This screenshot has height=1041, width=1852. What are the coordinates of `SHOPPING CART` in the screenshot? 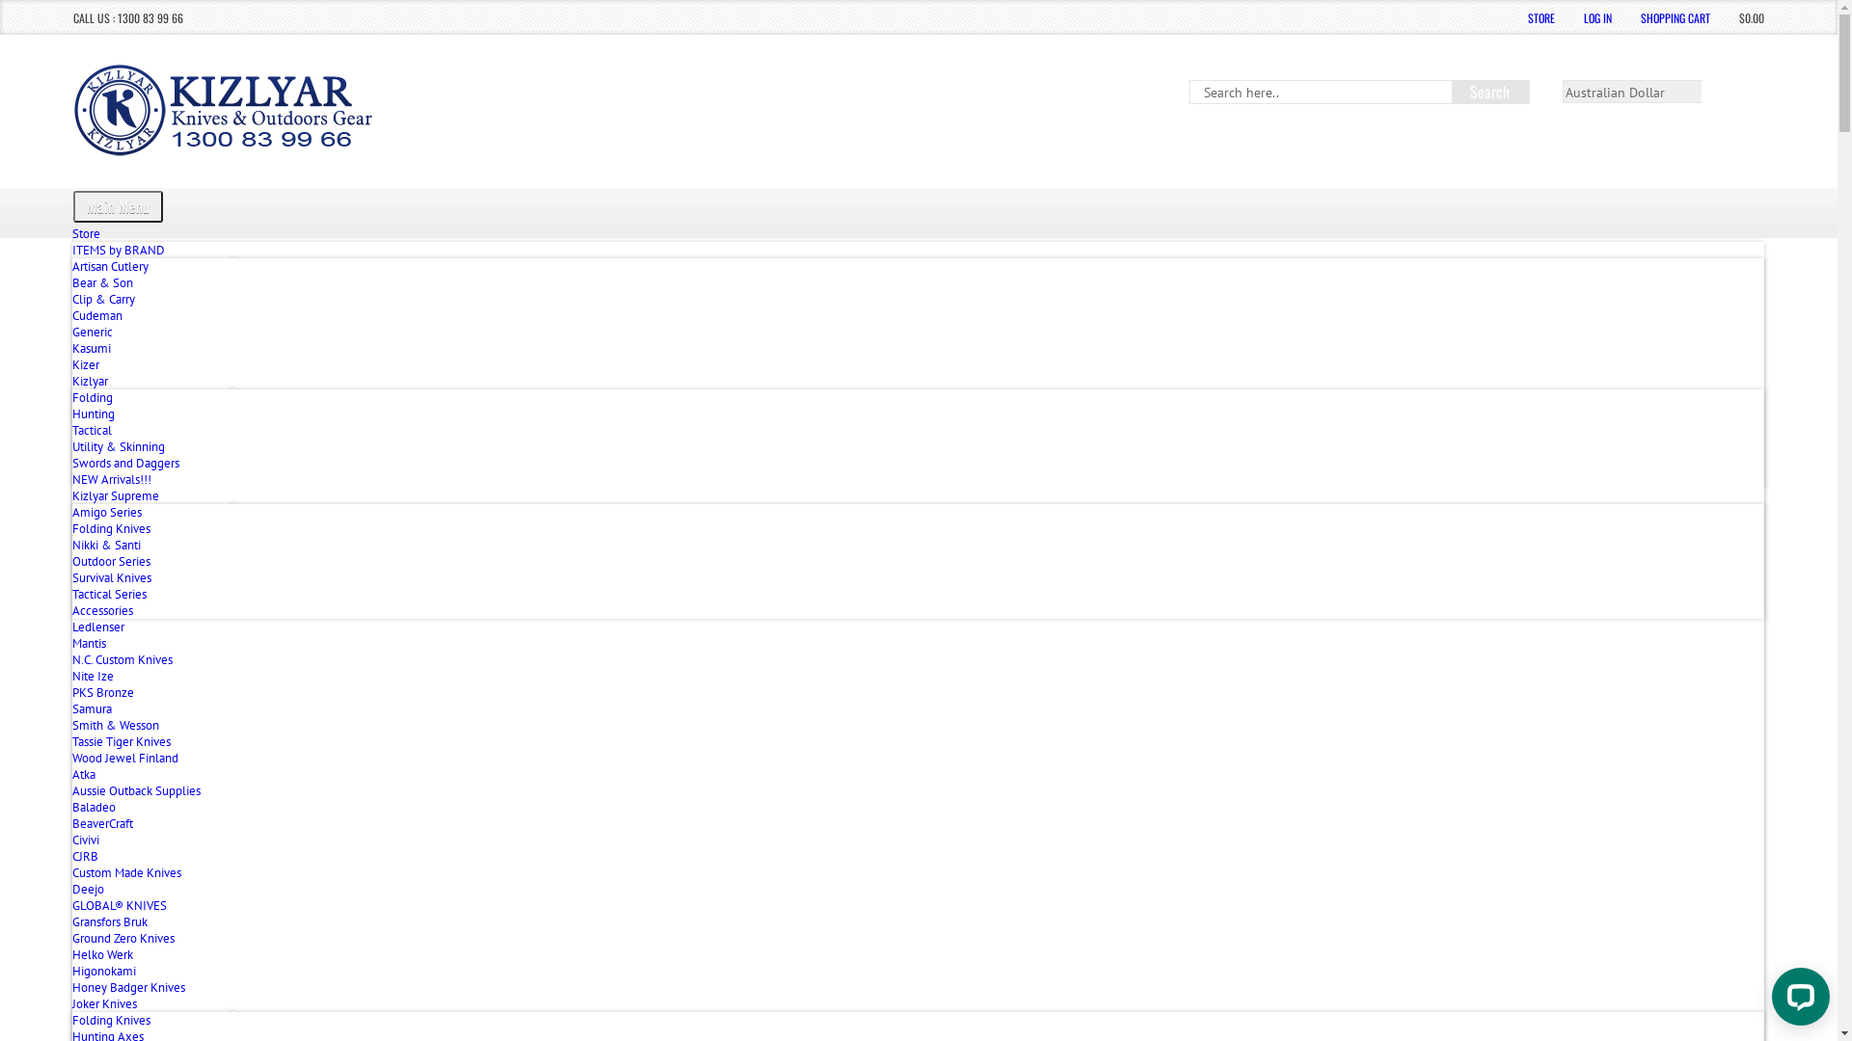 It's located at (1675, 17).